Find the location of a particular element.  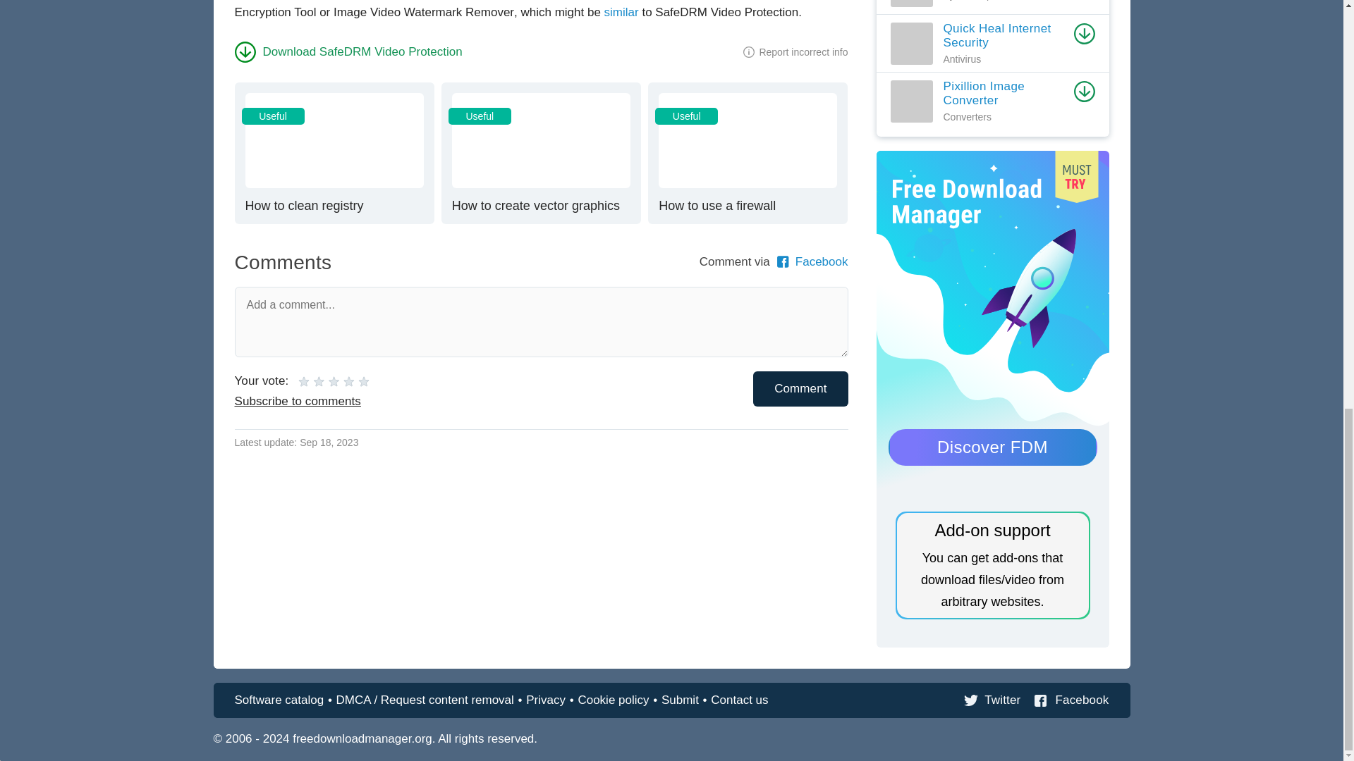

similar is located at coordinates (621, 12).